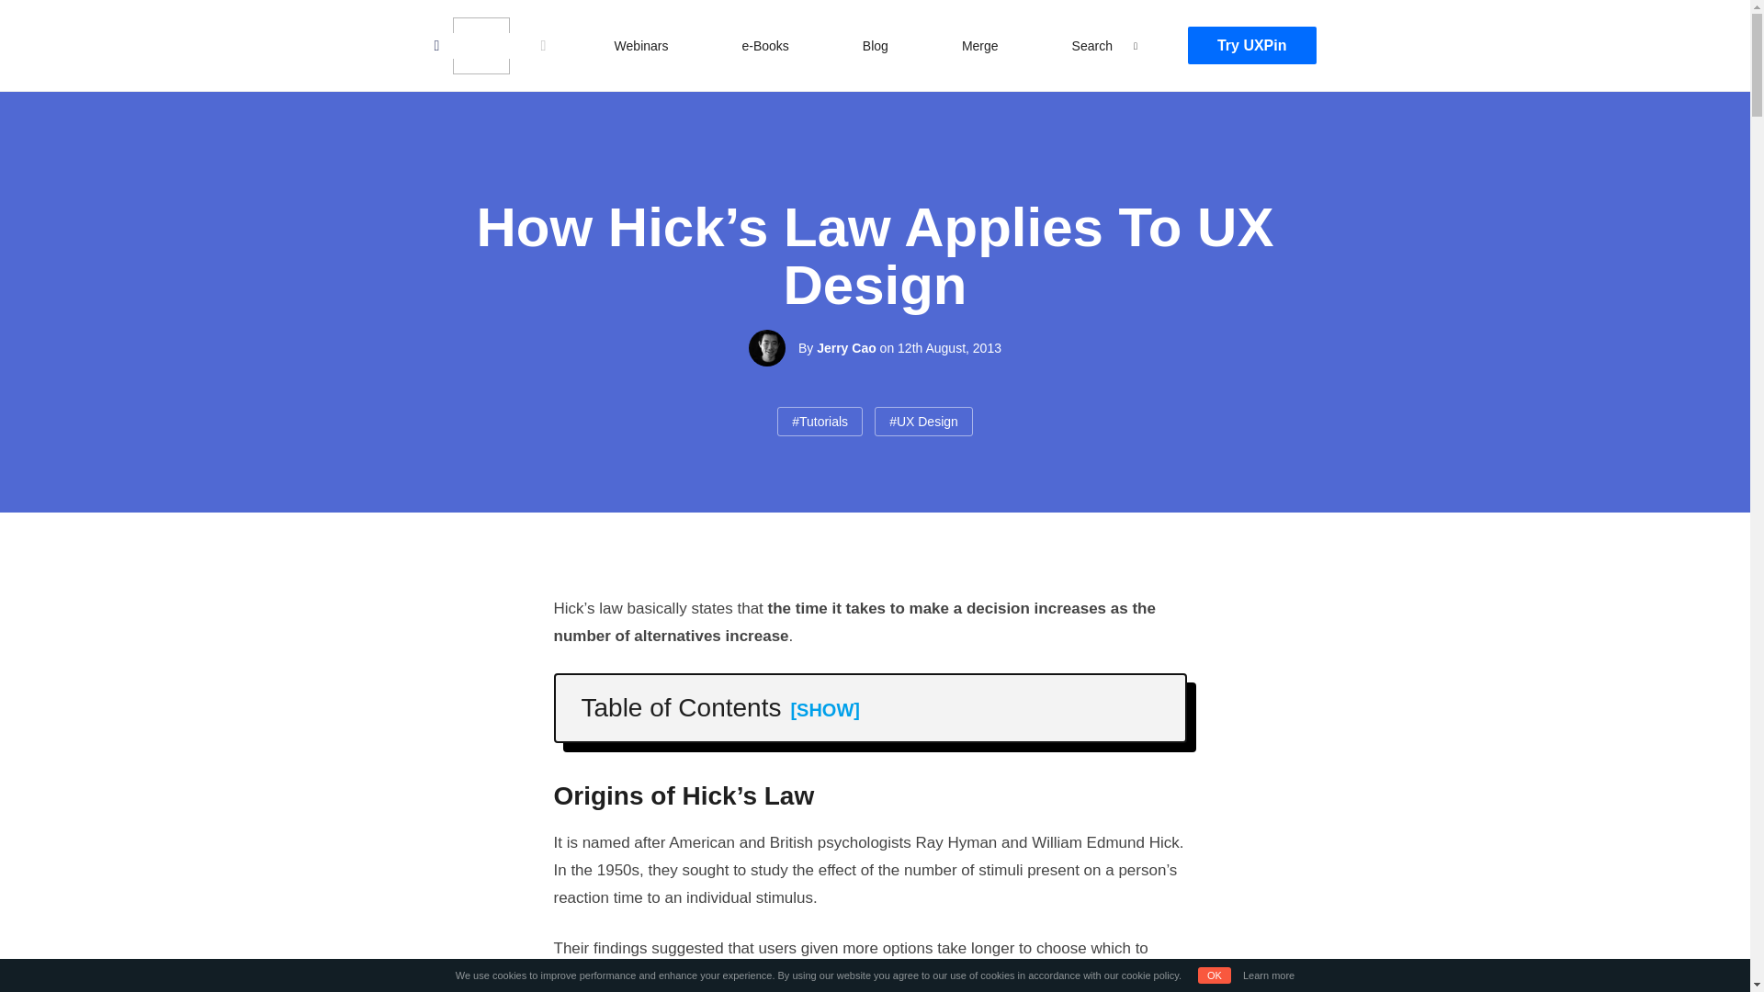  Describe the element at coordinates (1251, 46) in the screenshot. I see `Try UXPin` at that location.